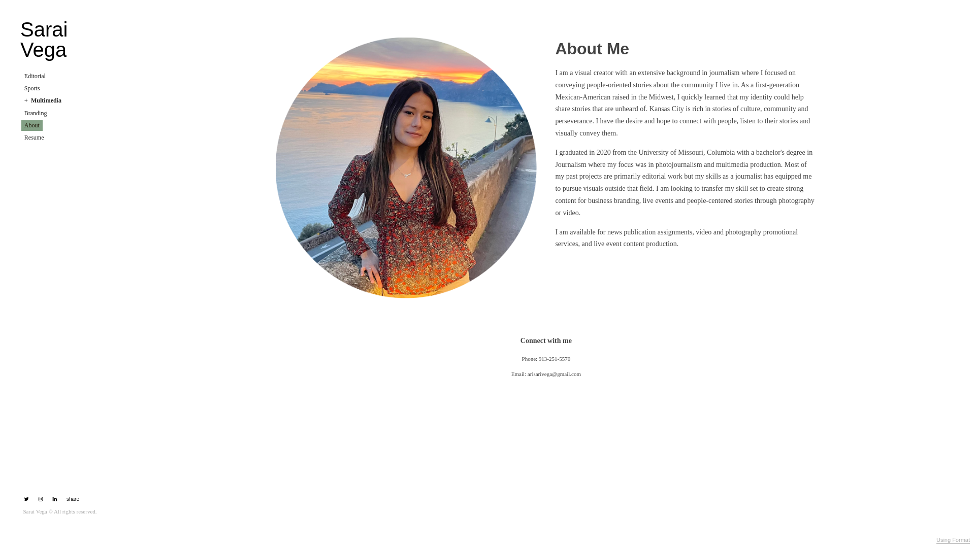 Image resolution: width=975 pixels, height=548 pixels. What do you see at coordinates (32, 88) in the screenshot?
I see `Sports` at bounding box center [32, 88].